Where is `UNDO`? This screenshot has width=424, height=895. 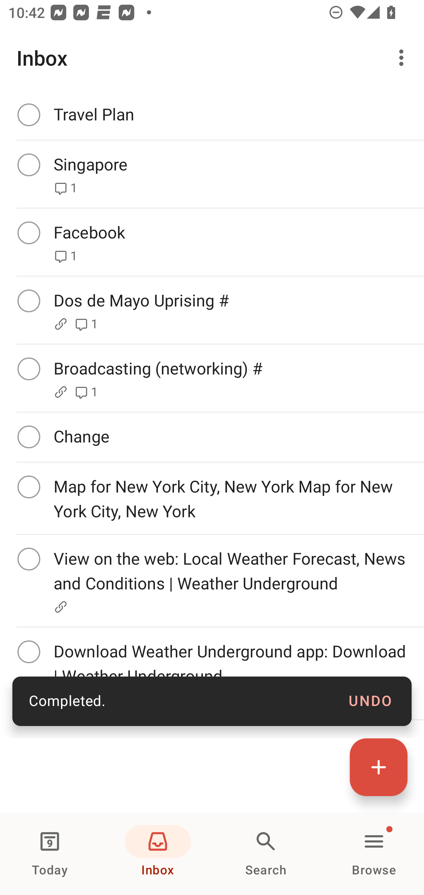
UNDO is located at coordinates (370, 701).